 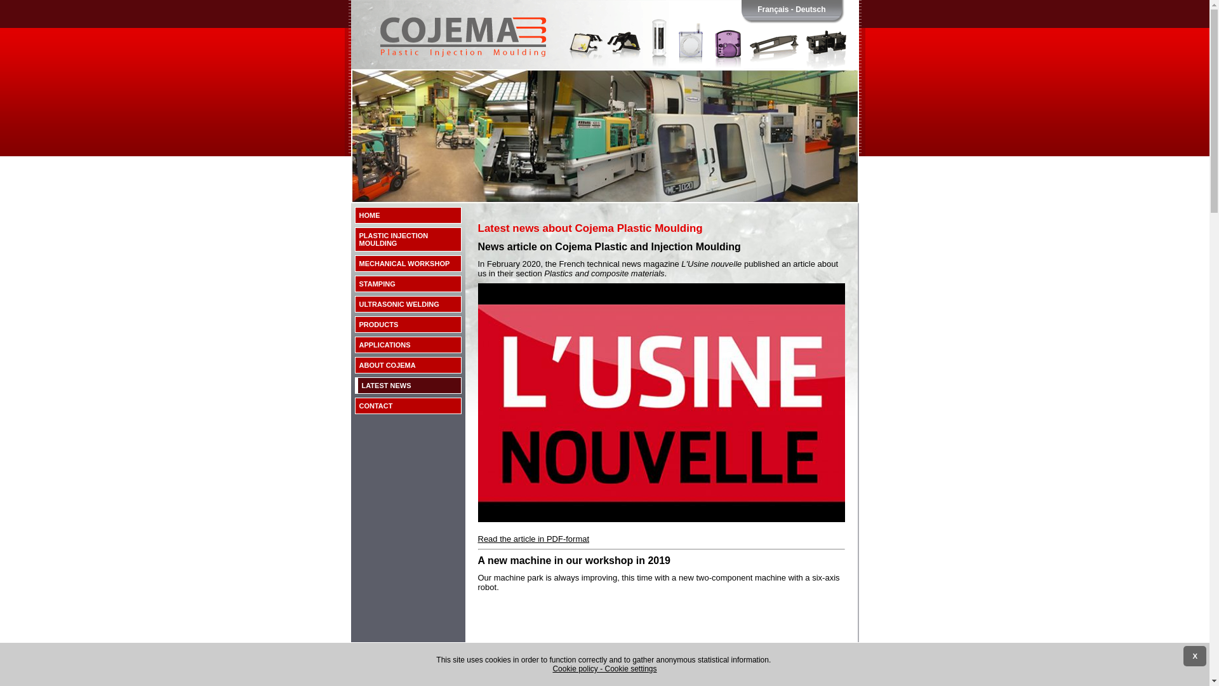 I want to click on Deutsch, so click(x=810, y=10).